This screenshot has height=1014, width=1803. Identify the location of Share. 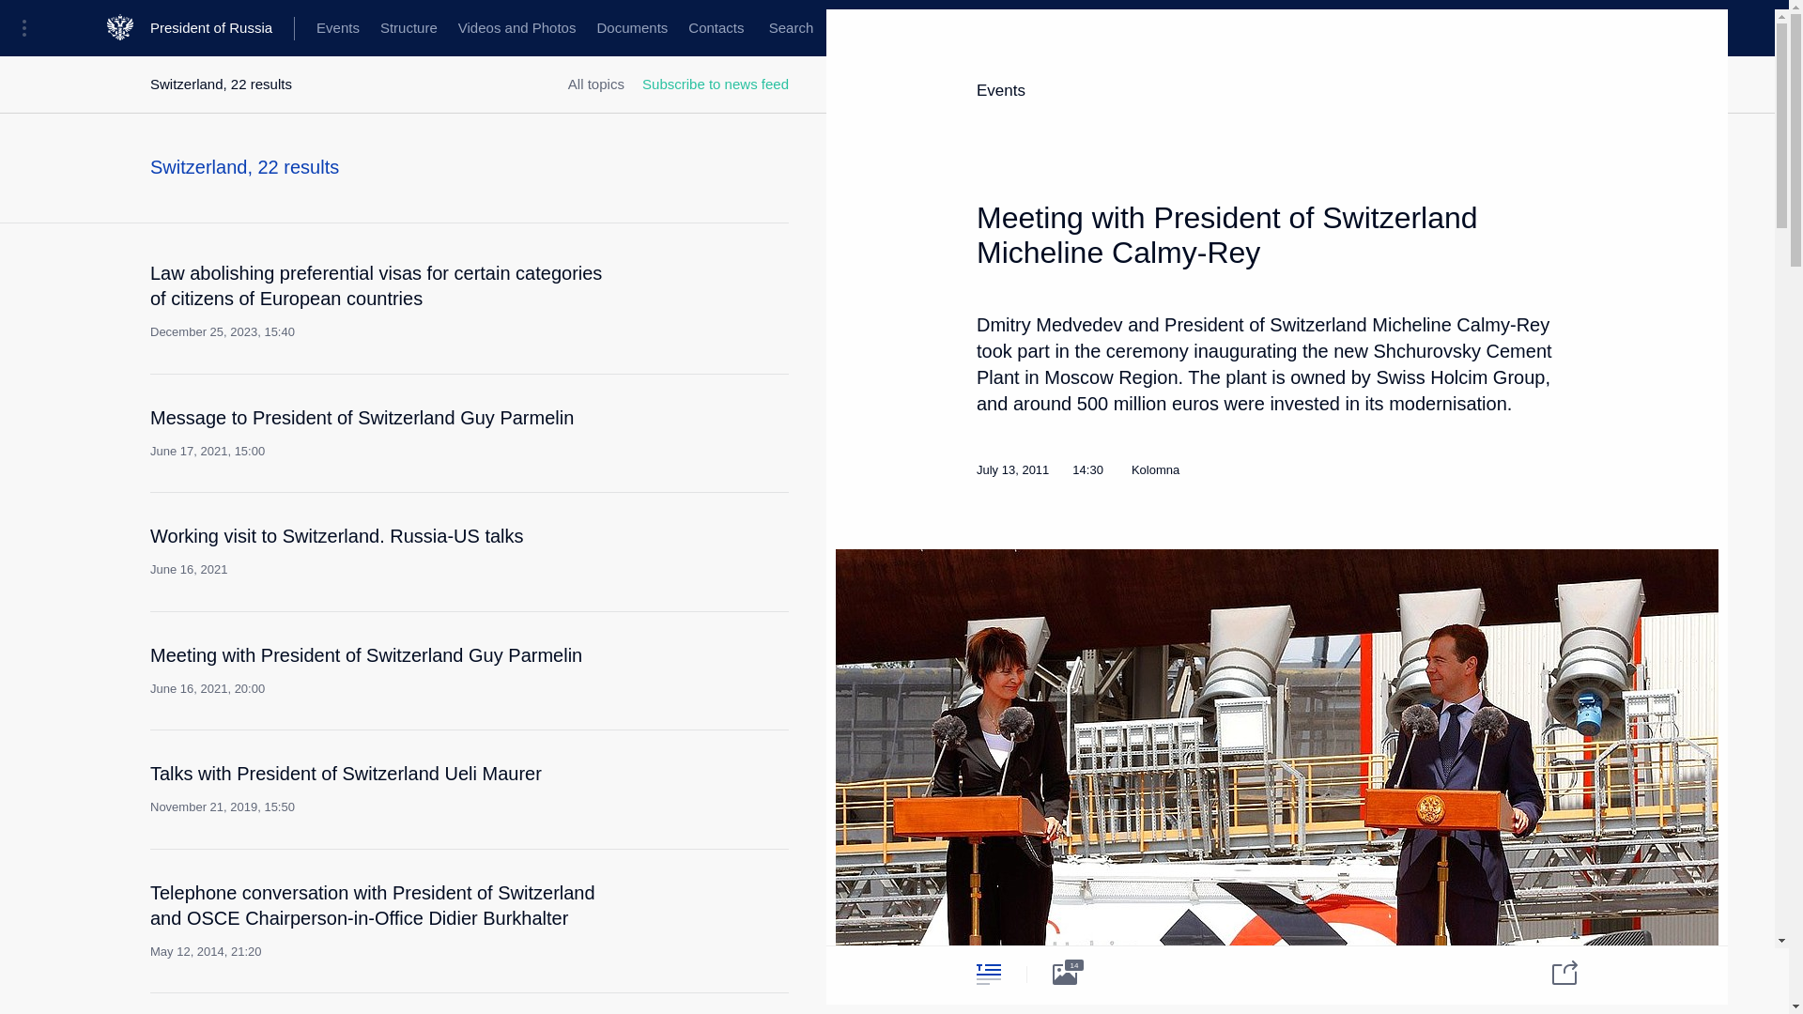
(791, 28).